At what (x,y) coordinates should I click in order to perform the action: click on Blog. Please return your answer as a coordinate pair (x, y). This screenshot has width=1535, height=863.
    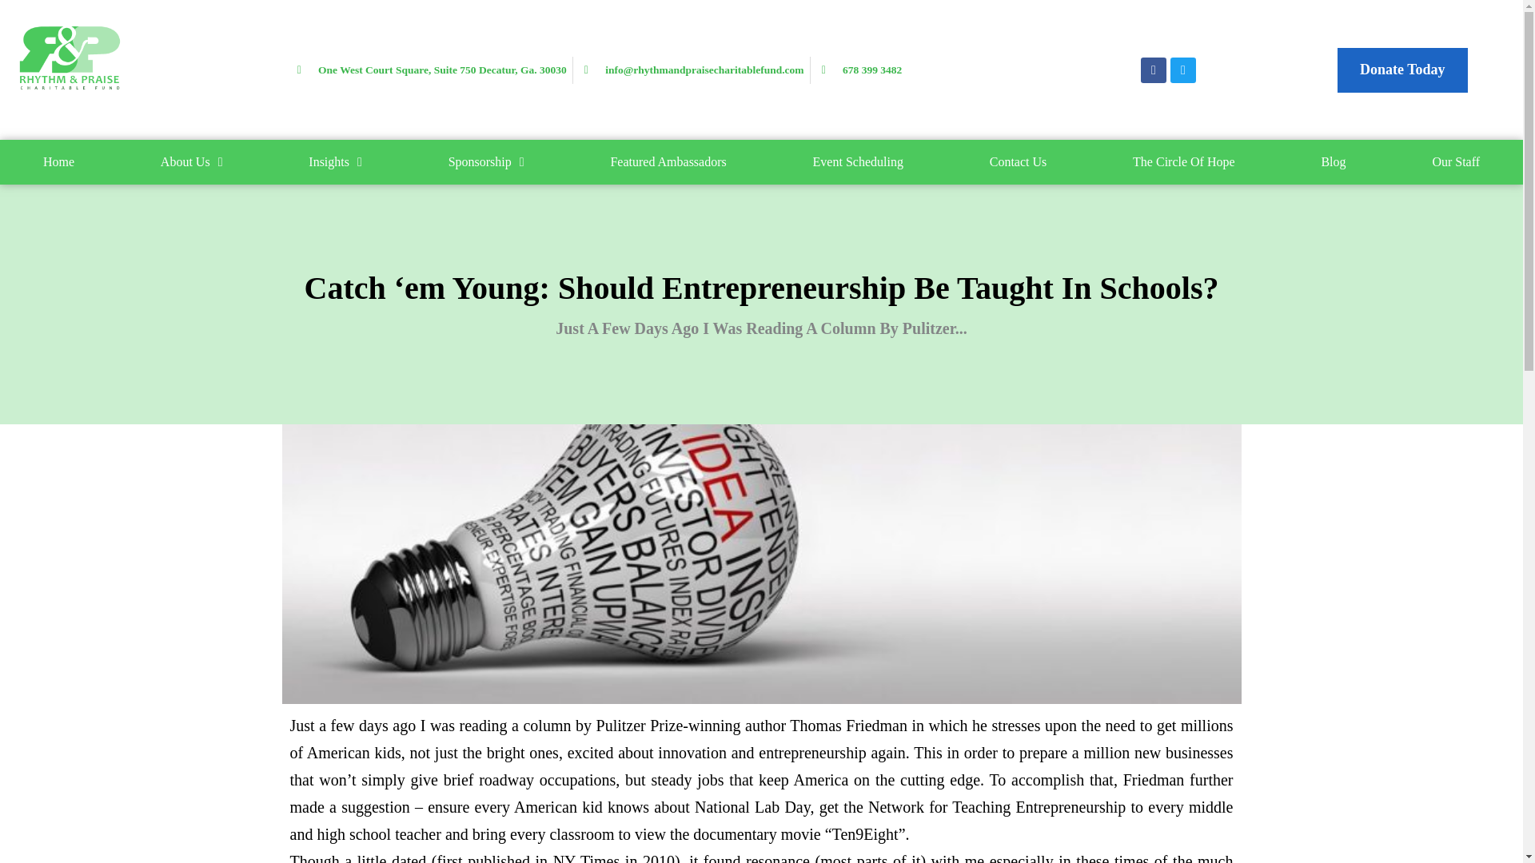
    Looking at the image, I should click on (1334, 161).